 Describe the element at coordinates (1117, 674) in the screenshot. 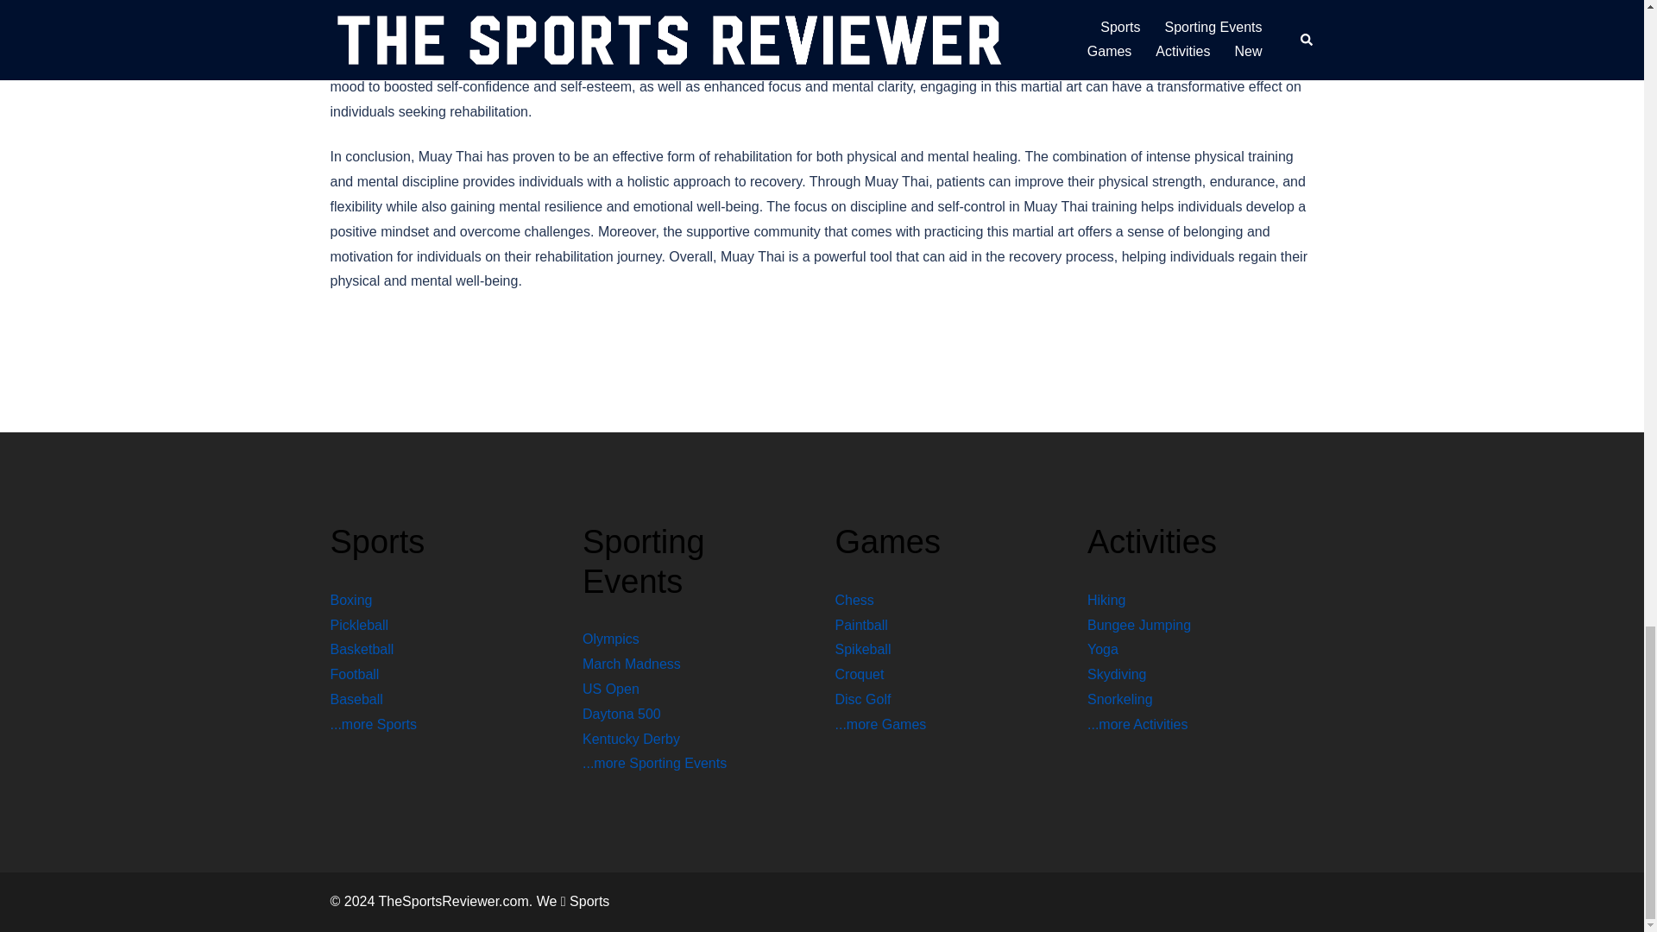

I see `Skydiving` at that location.